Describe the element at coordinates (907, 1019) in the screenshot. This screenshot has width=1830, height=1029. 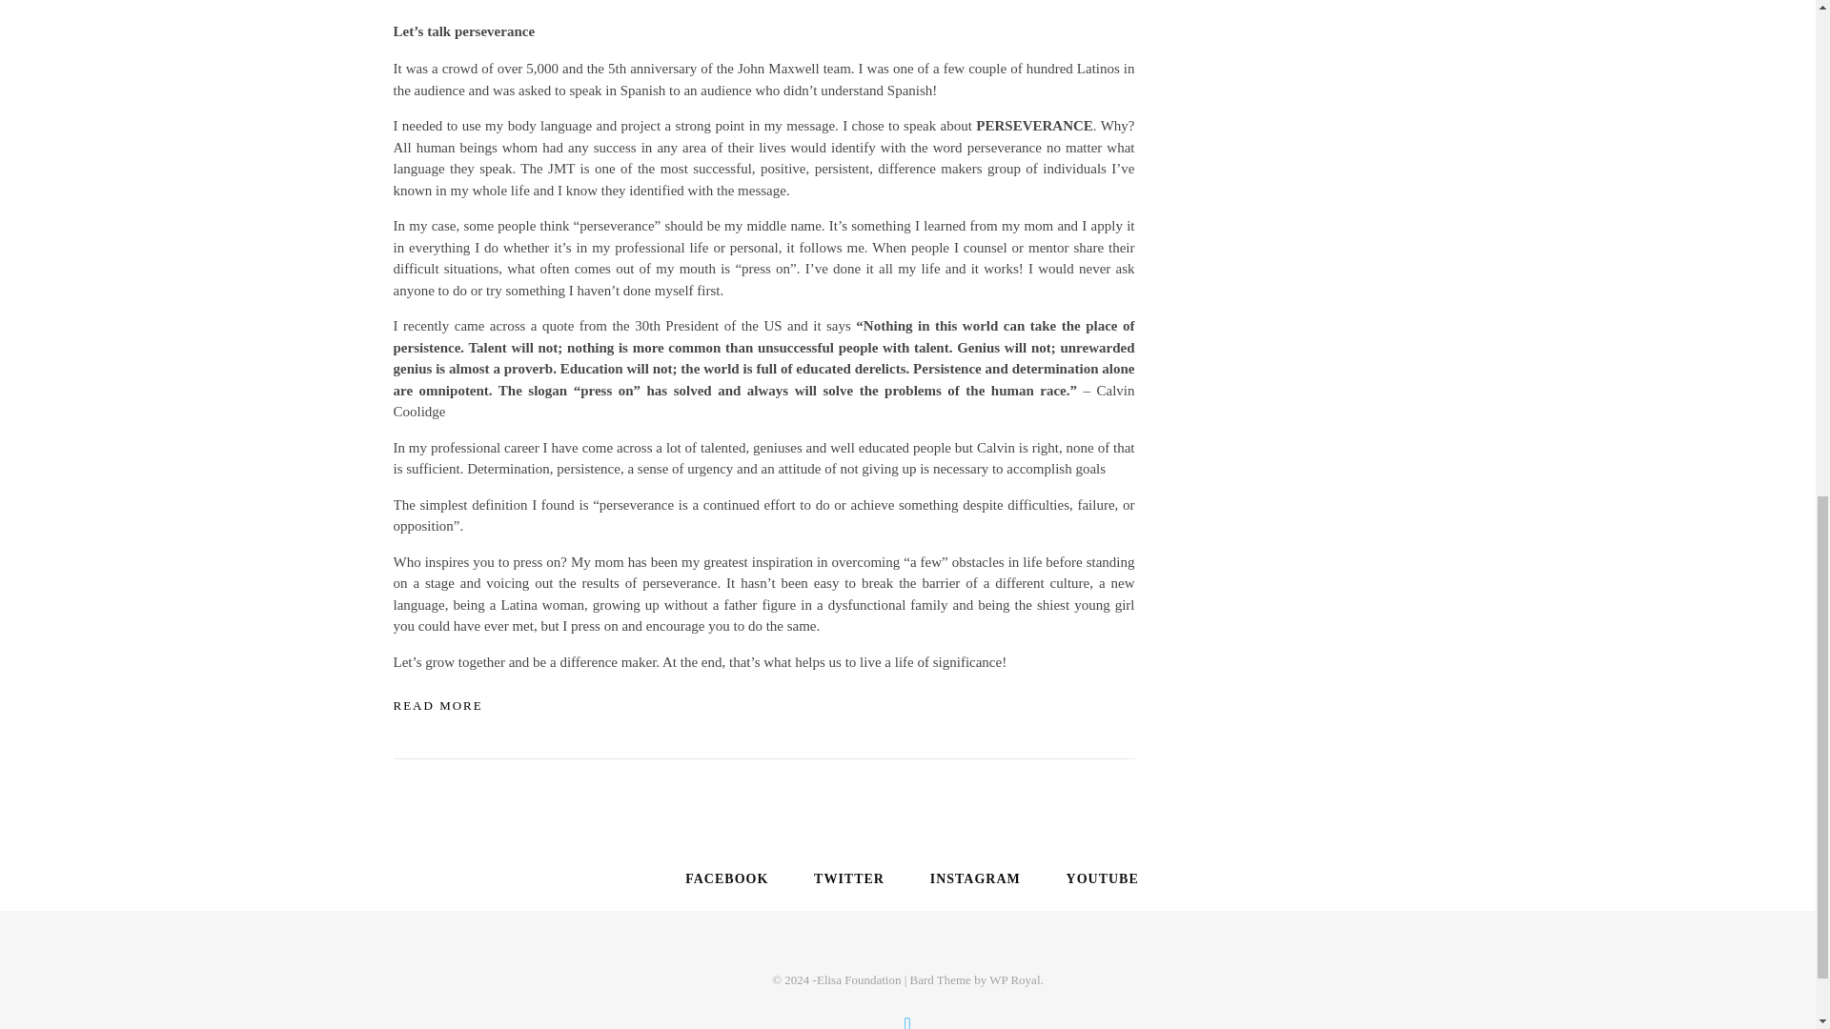
I see `BACK TO TOP` at that location.